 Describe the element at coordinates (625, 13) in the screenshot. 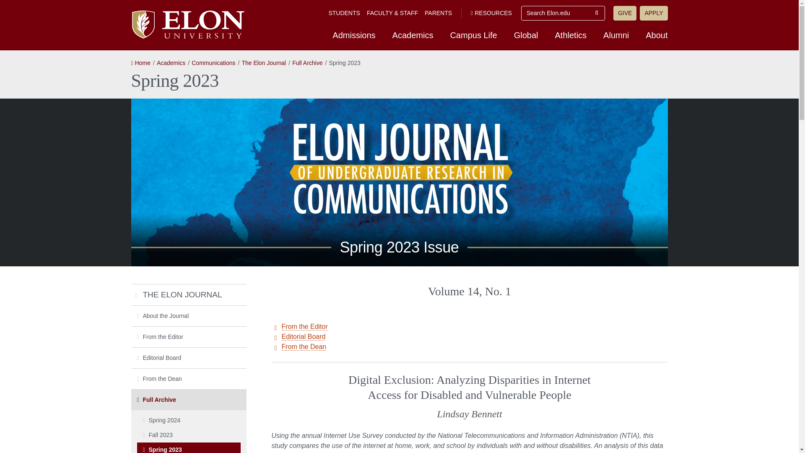

I see `GIVE` at that location.